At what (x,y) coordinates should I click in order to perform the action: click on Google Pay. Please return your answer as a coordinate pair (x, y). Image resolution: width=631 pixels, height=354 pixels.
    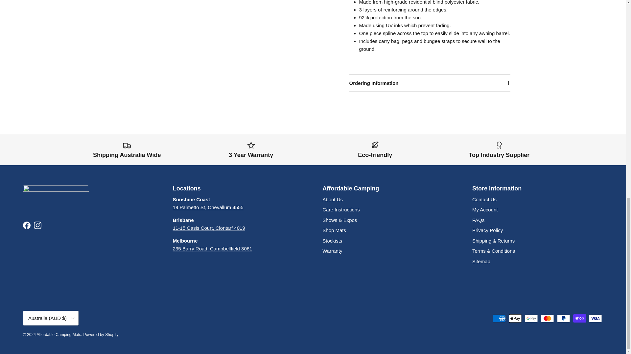
    Looking at the image, I should click on (531, 318).